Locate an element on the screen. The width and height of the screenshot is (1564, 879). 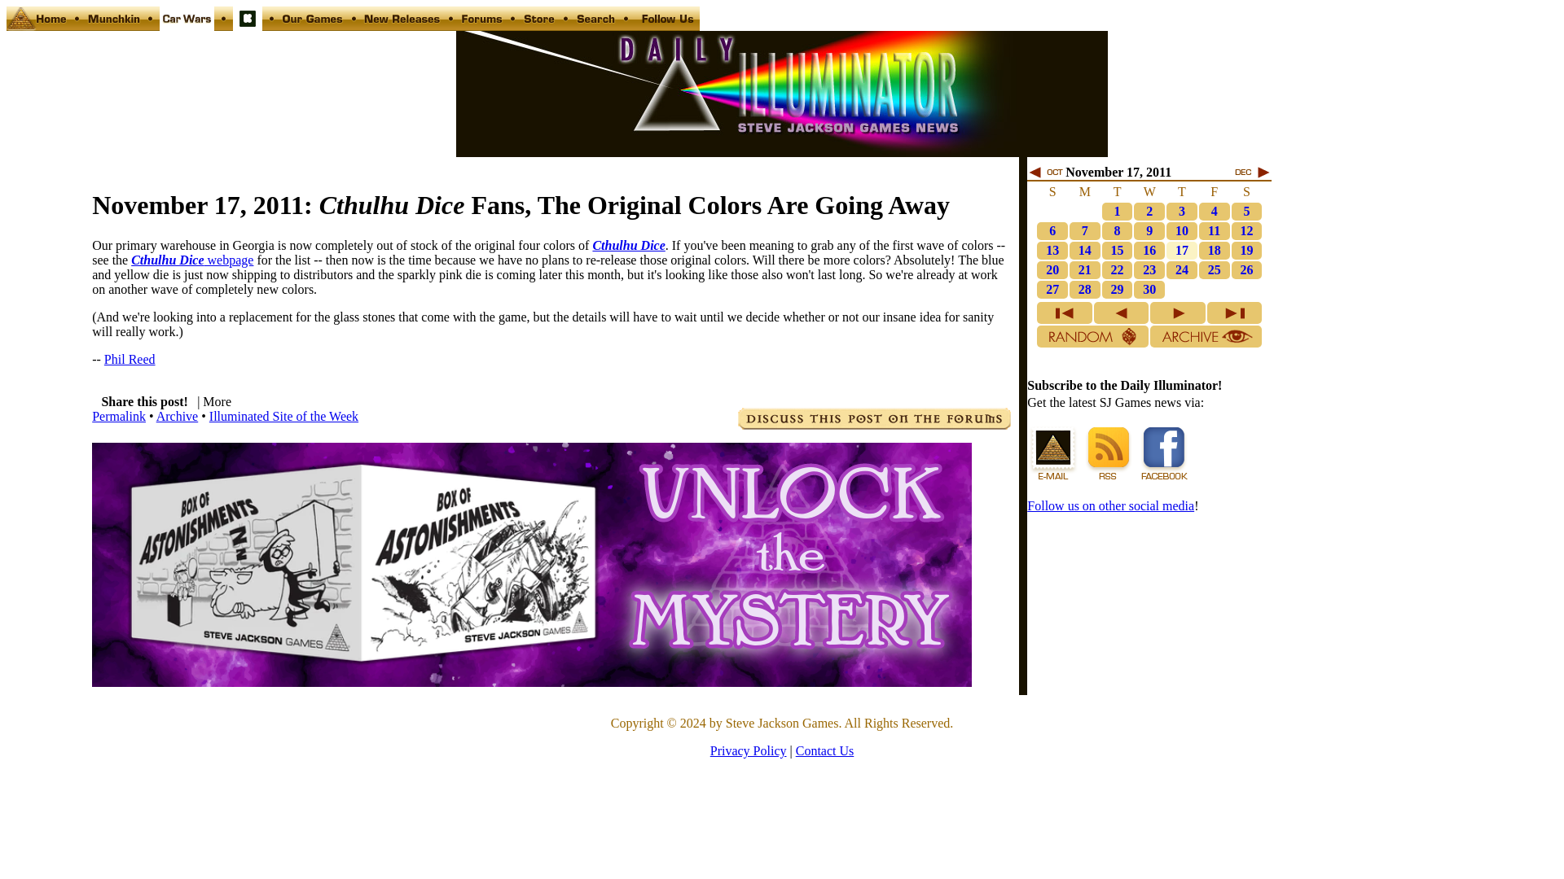
Archive is located at coordinates (178, 416).